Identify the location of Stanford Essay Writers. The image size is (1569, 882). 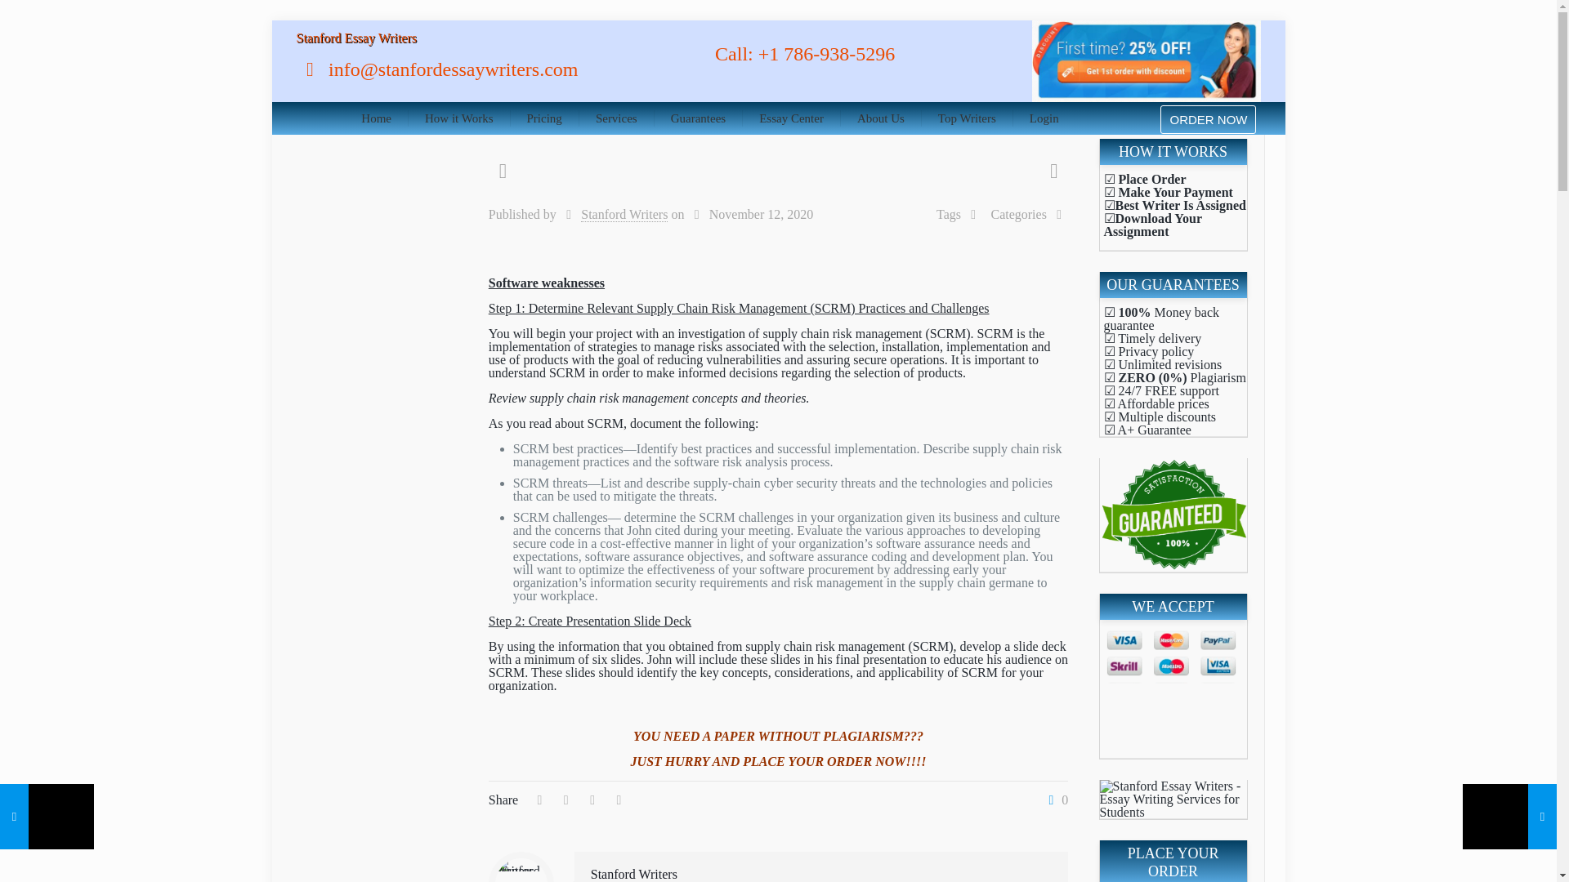
(355, 38).